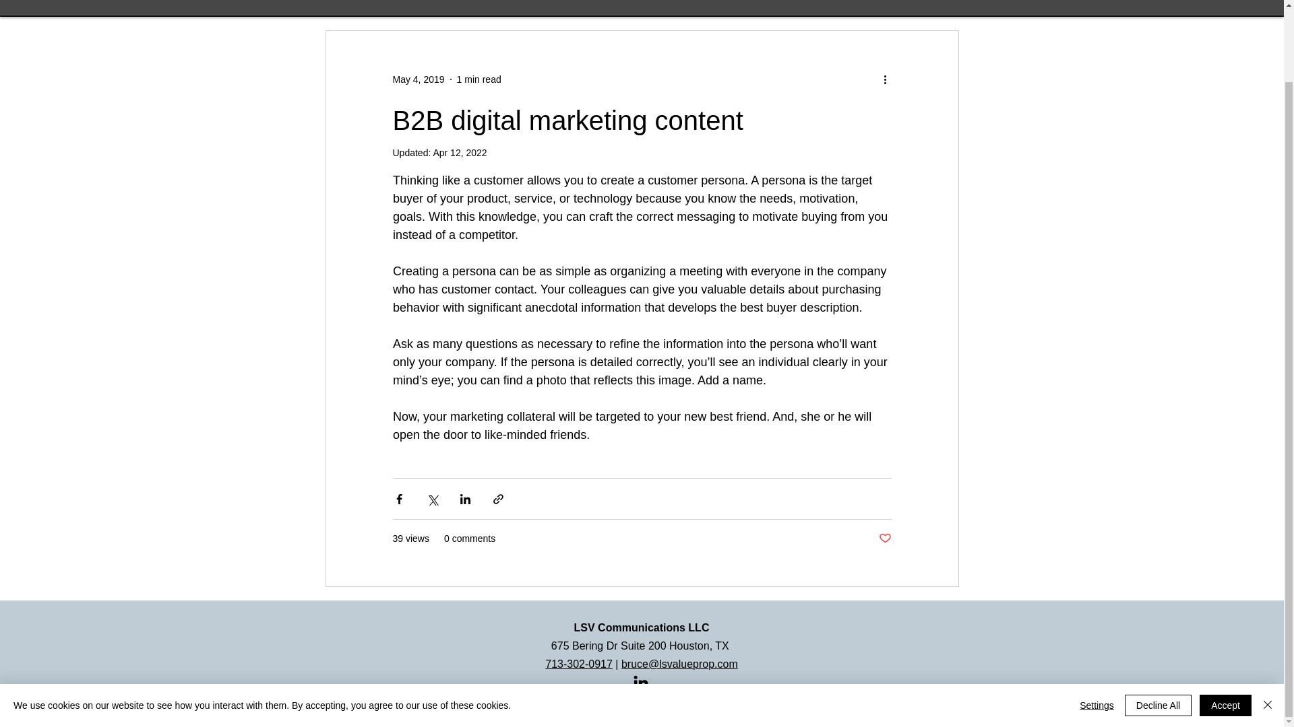 The image size is (1294, 727). I want to click on Blog, so click(763, 1).